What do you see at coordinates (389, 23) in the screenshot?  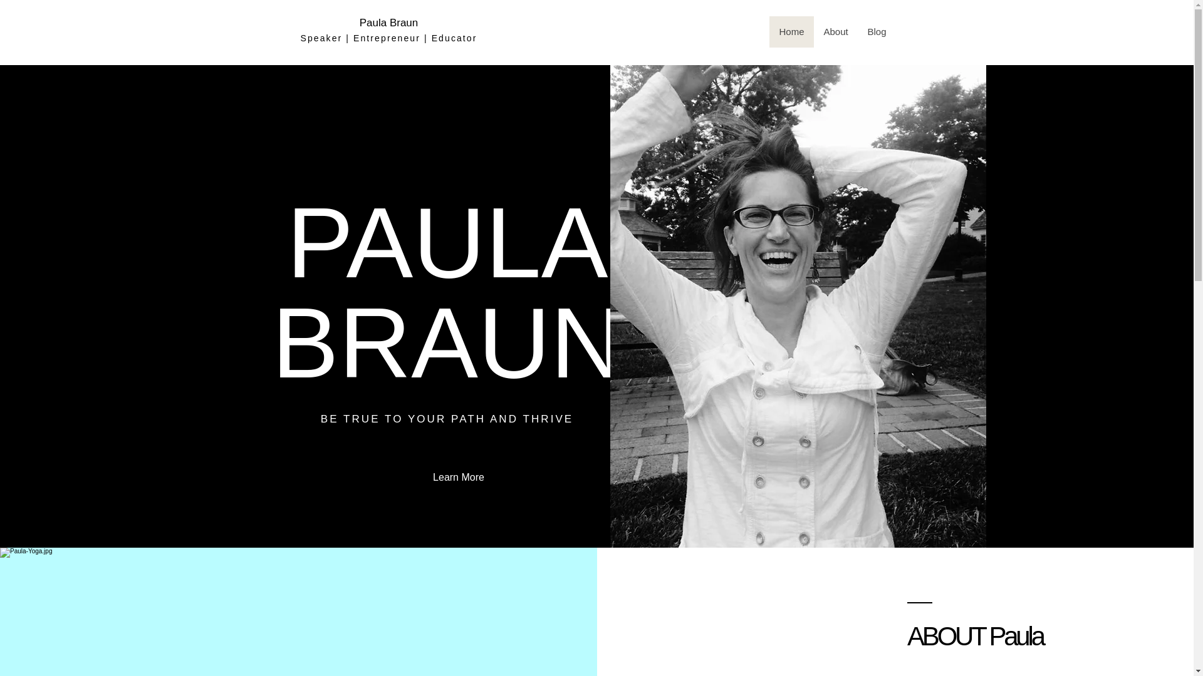 I see `Paula Braun` at bounding box center [389, 23].